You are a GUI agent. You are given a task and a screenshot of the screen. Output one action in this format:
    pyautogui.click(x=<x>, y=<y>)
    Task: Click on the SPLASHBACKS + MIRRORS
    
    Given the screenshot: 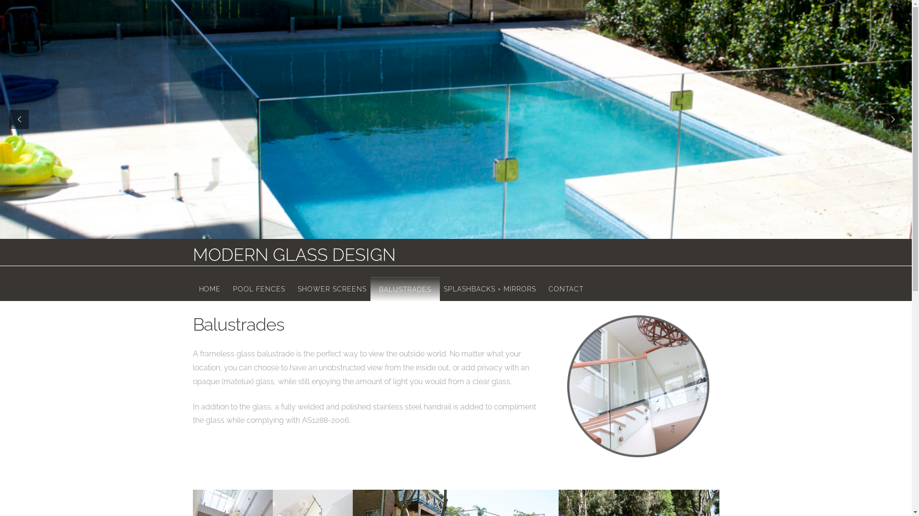 What is the action you would take?
    pyautogui.click(x=490, y=287)
    